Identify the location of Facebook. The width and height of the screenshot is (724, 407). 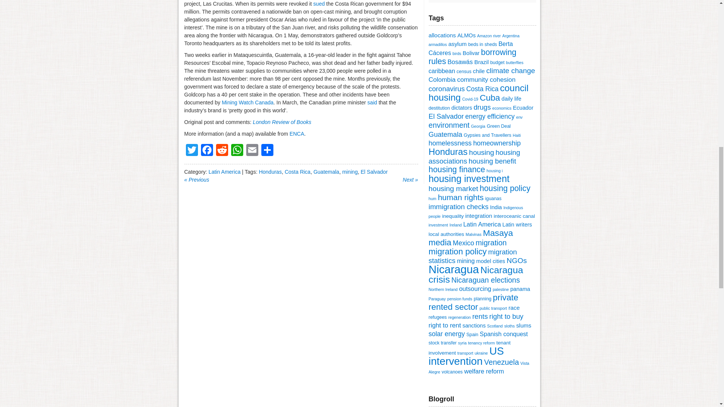
(207, 151).